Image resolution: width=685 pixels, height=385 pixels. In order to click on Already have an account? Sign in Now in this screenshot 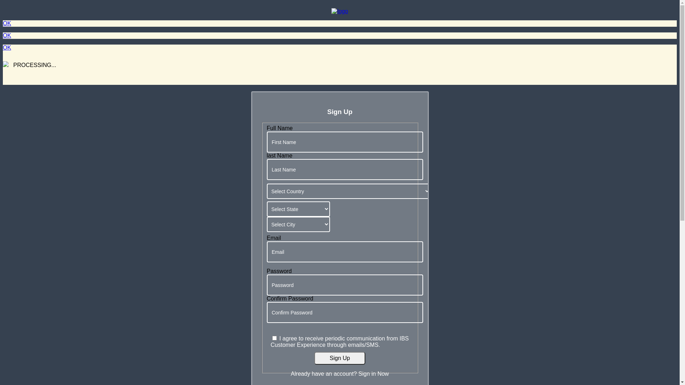, I will do `click(340, 371)`.